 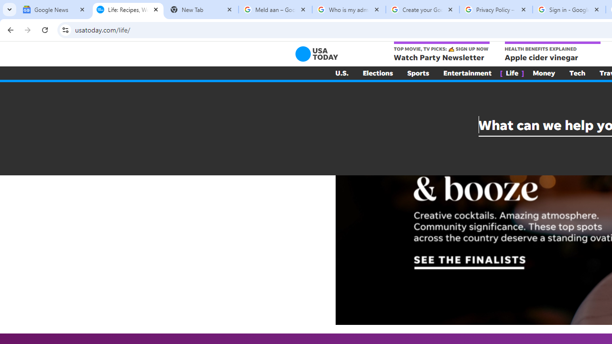 I want to click on Sports, so click(x=418, y=73).